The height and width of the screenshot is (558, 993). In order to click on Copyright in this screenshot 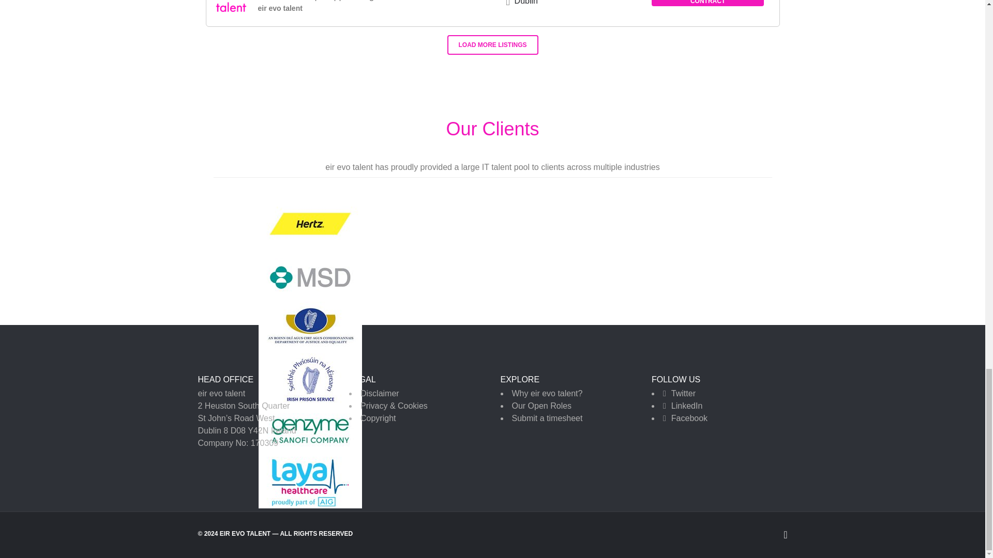, I will do `click(378, 418)`.